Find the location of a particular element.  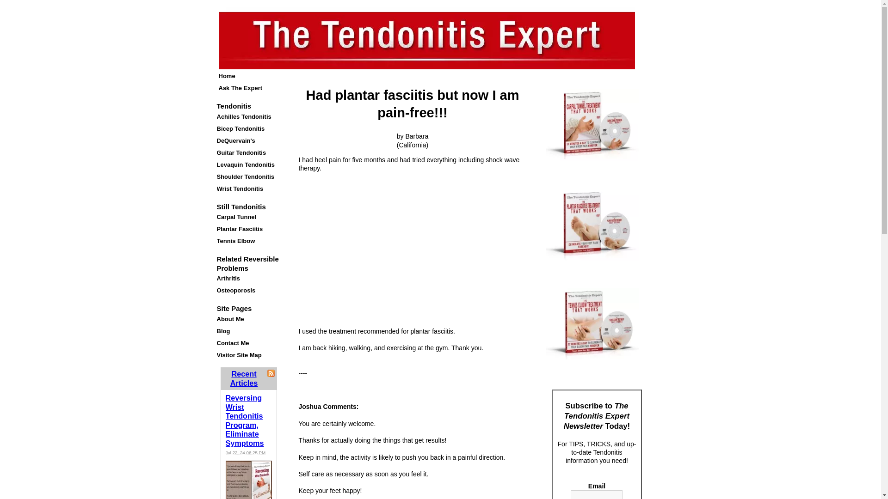

DeQuervain's is located at coordinates (248, 140).